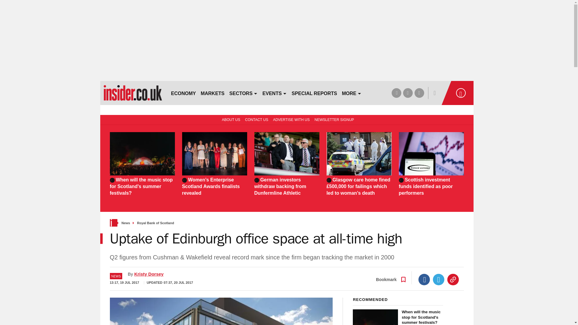 This screenshot has width=578, height=325. What do you see at coordinates (230, 119) in the screenshot?
I see `ABOUT US` at bounding box center [230, 119].